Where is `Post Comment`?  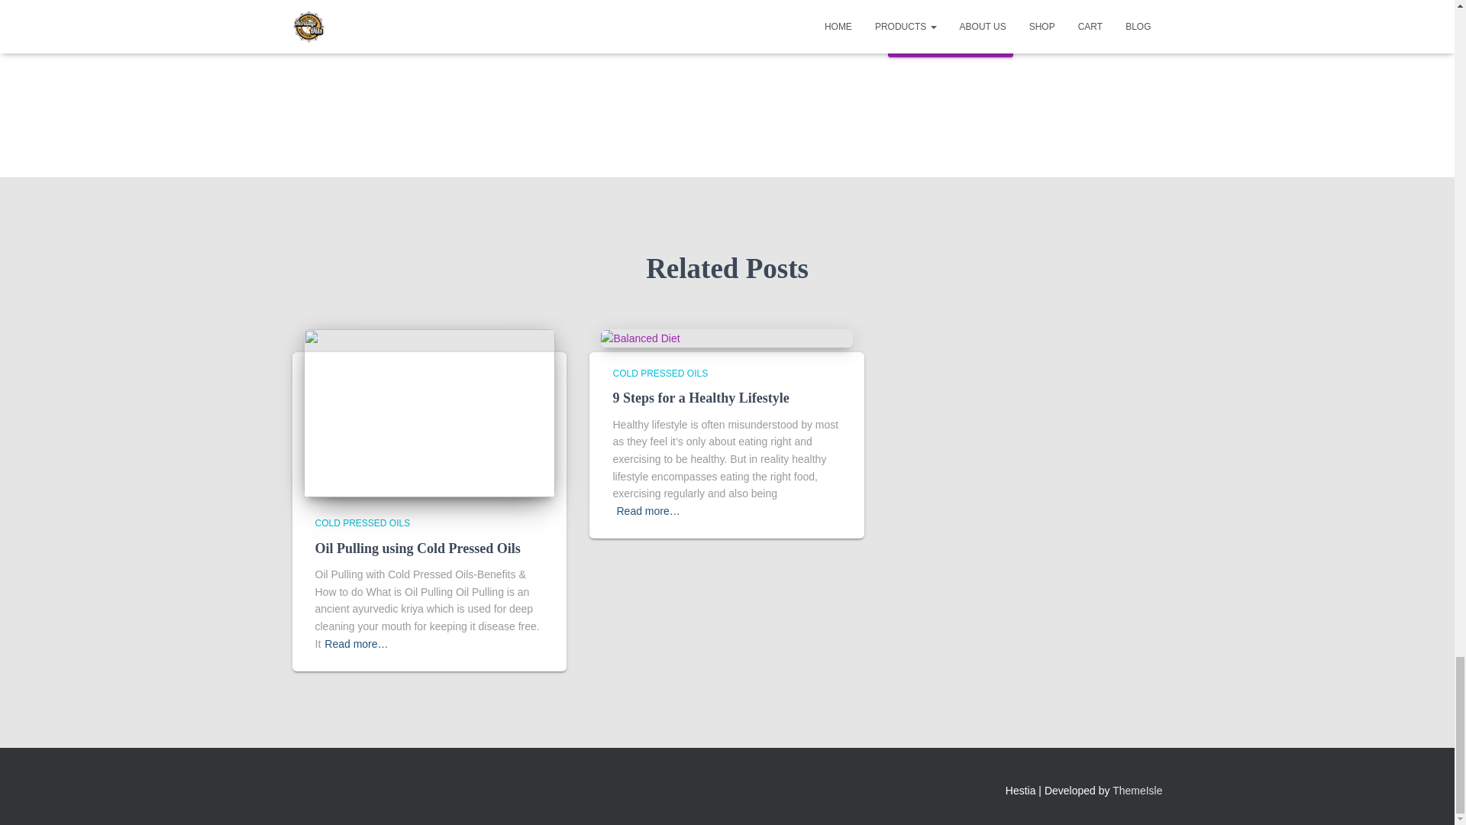
Post Comment is located at coordinates (950, 38).